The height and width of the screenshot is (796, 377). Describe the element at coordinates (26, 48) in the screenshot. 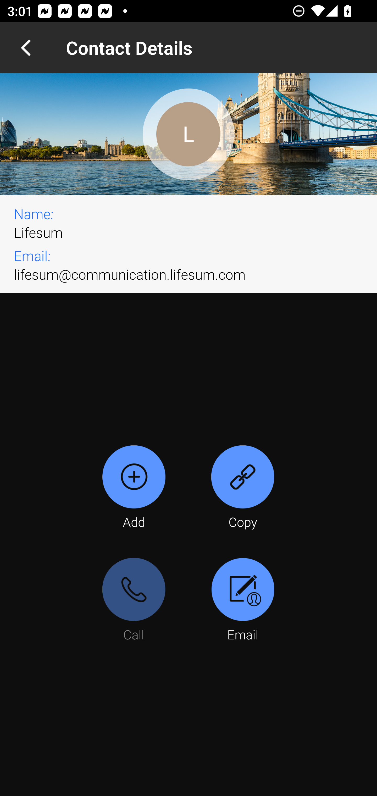

I see `Navigate up` at that location.